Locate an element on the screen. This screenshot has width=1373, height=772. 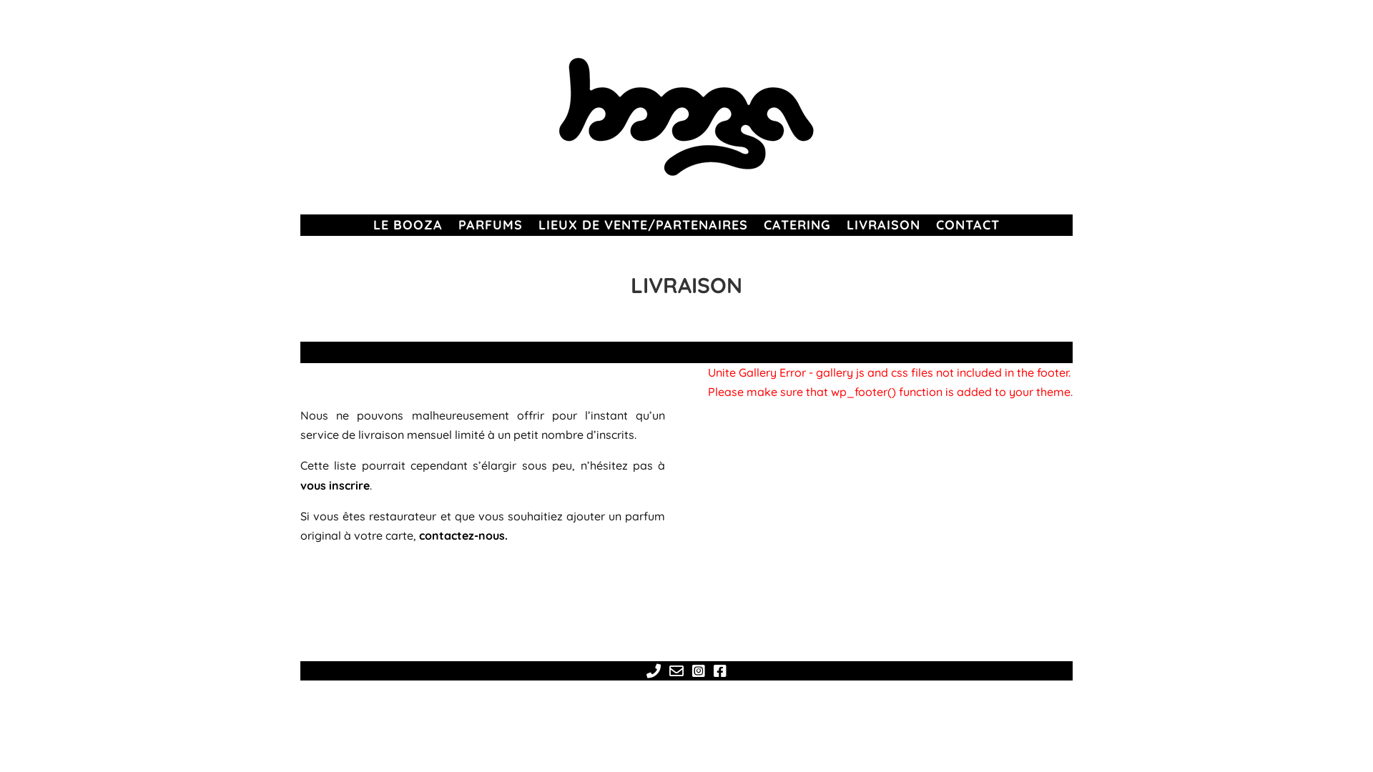
PARFUMS is located at coordinates (491, 228).